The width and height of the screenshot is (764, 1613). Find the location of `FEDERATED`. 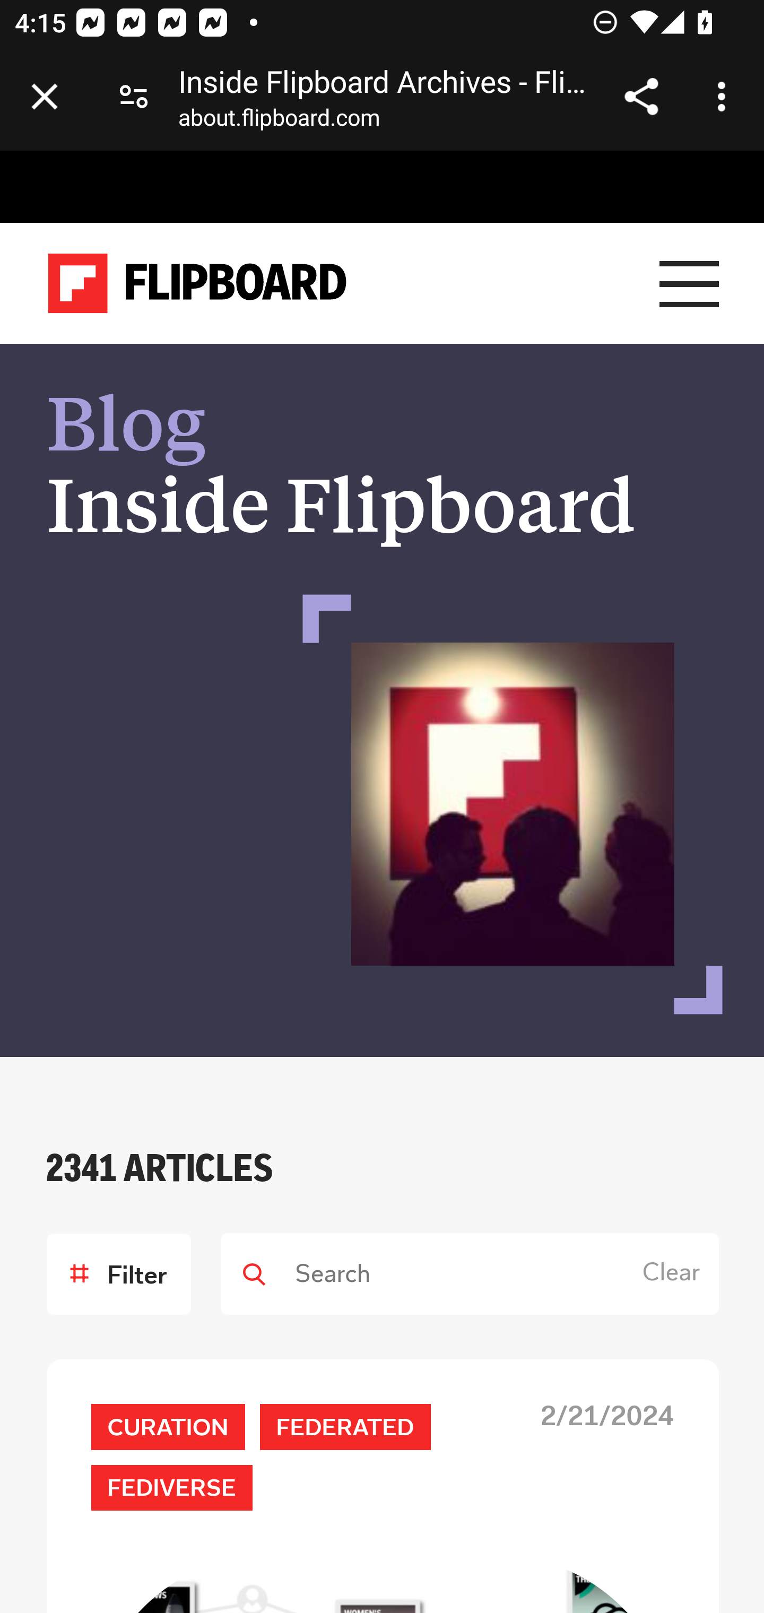

FEDERATED is located at coordinates (345, 1426).